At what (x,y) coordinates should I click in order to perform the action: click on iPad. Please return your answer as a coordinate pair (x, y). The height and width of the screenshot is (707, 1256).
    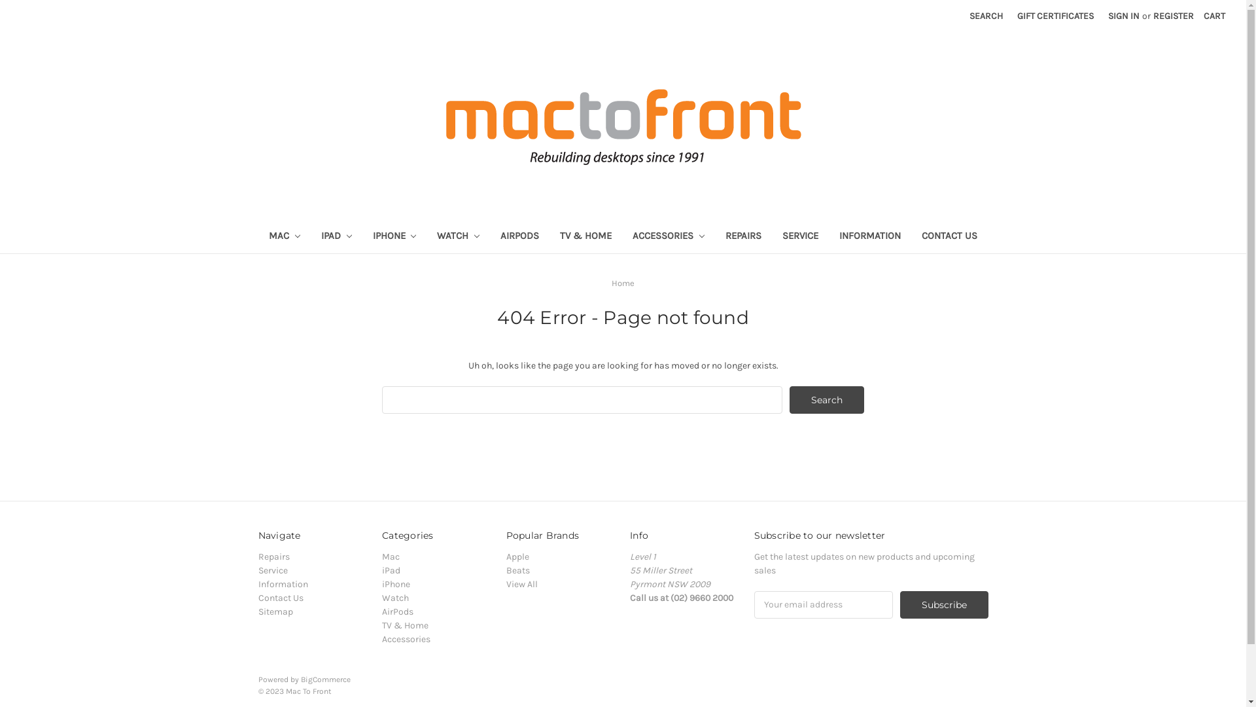
    Looking at the image, I should click on (391, 571).